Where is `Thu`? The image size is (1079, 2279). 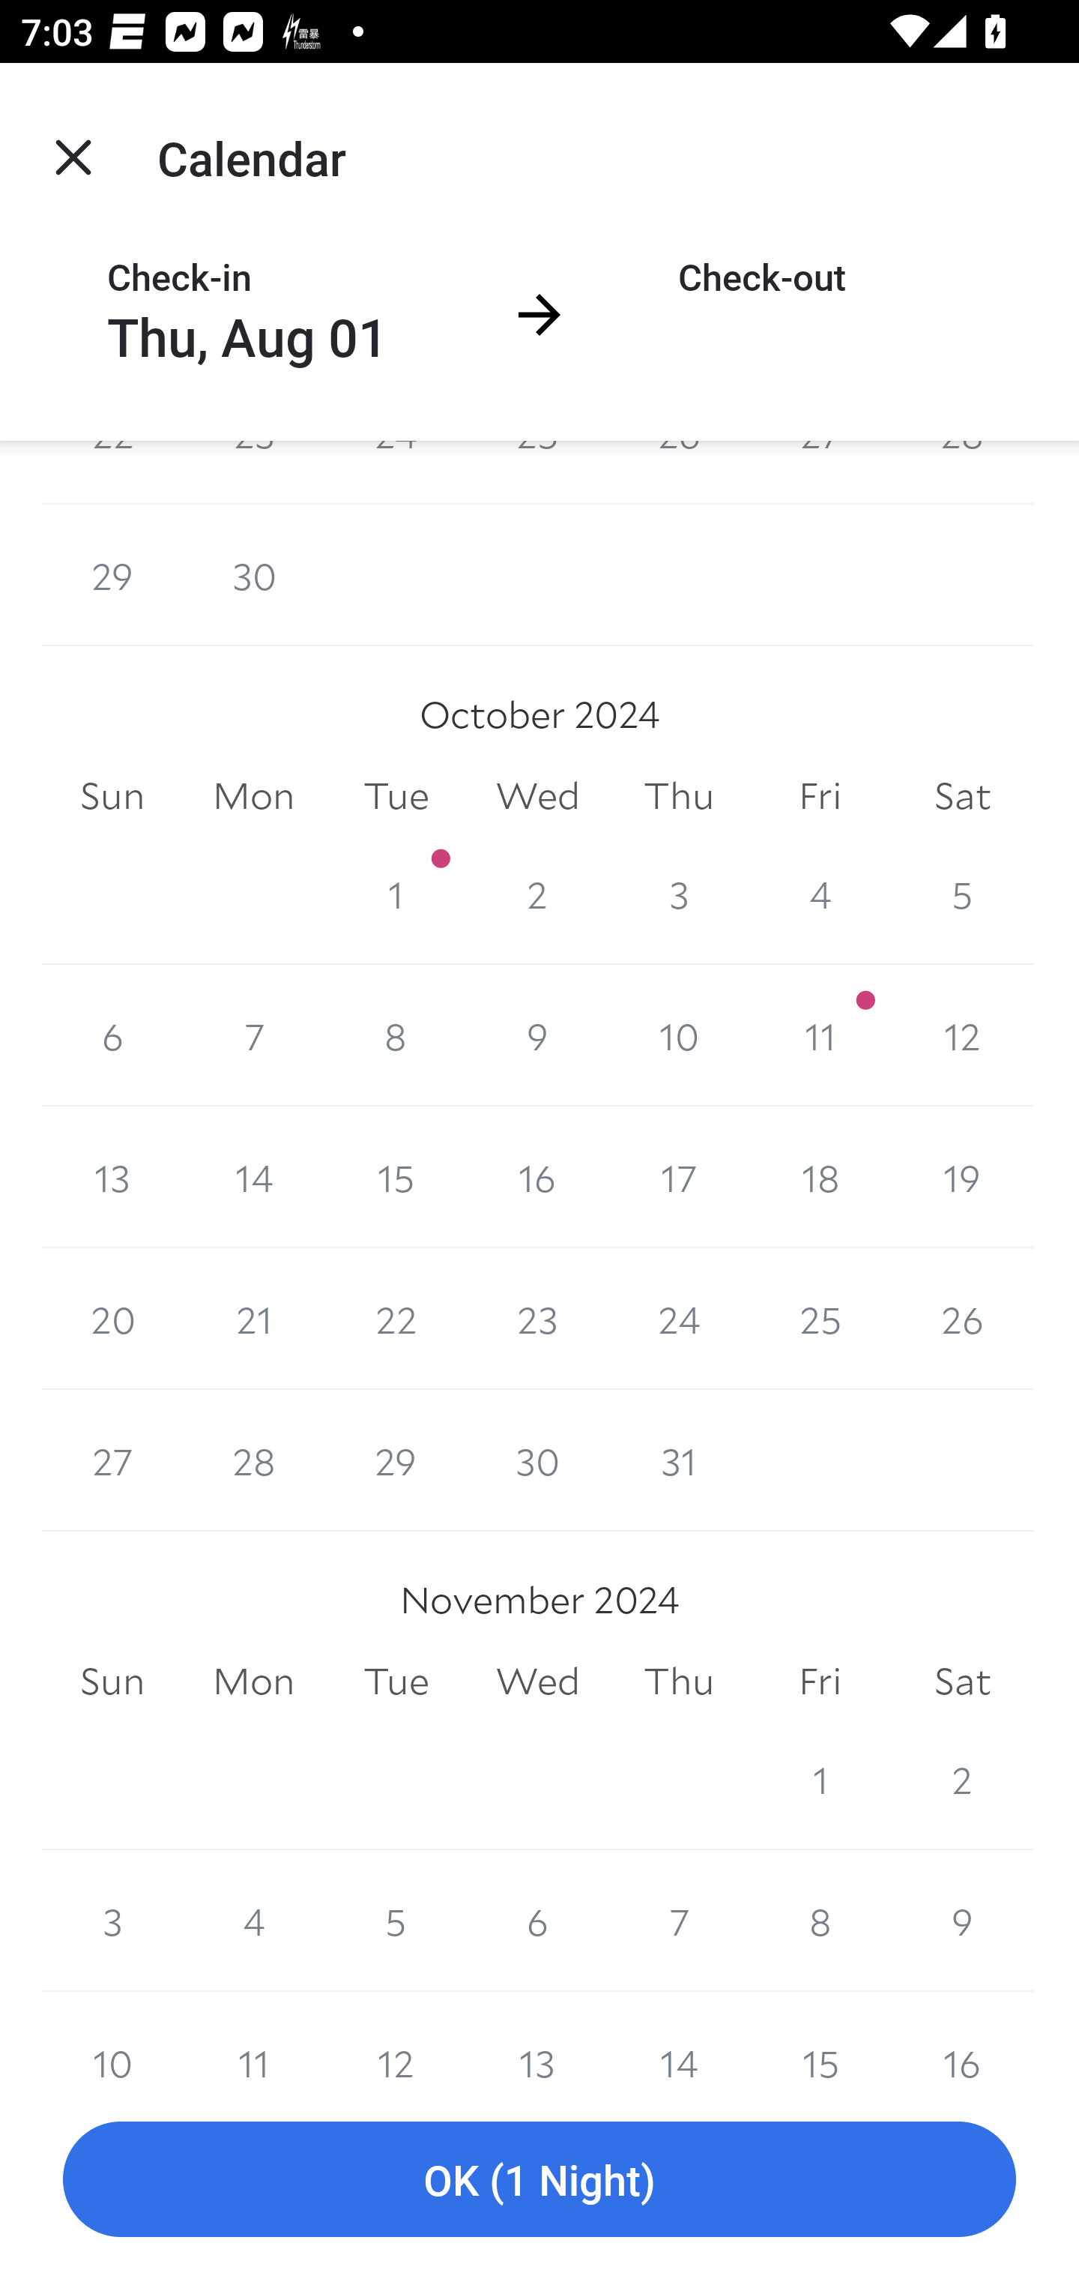
Thu is located at coordinates (679, 1682).